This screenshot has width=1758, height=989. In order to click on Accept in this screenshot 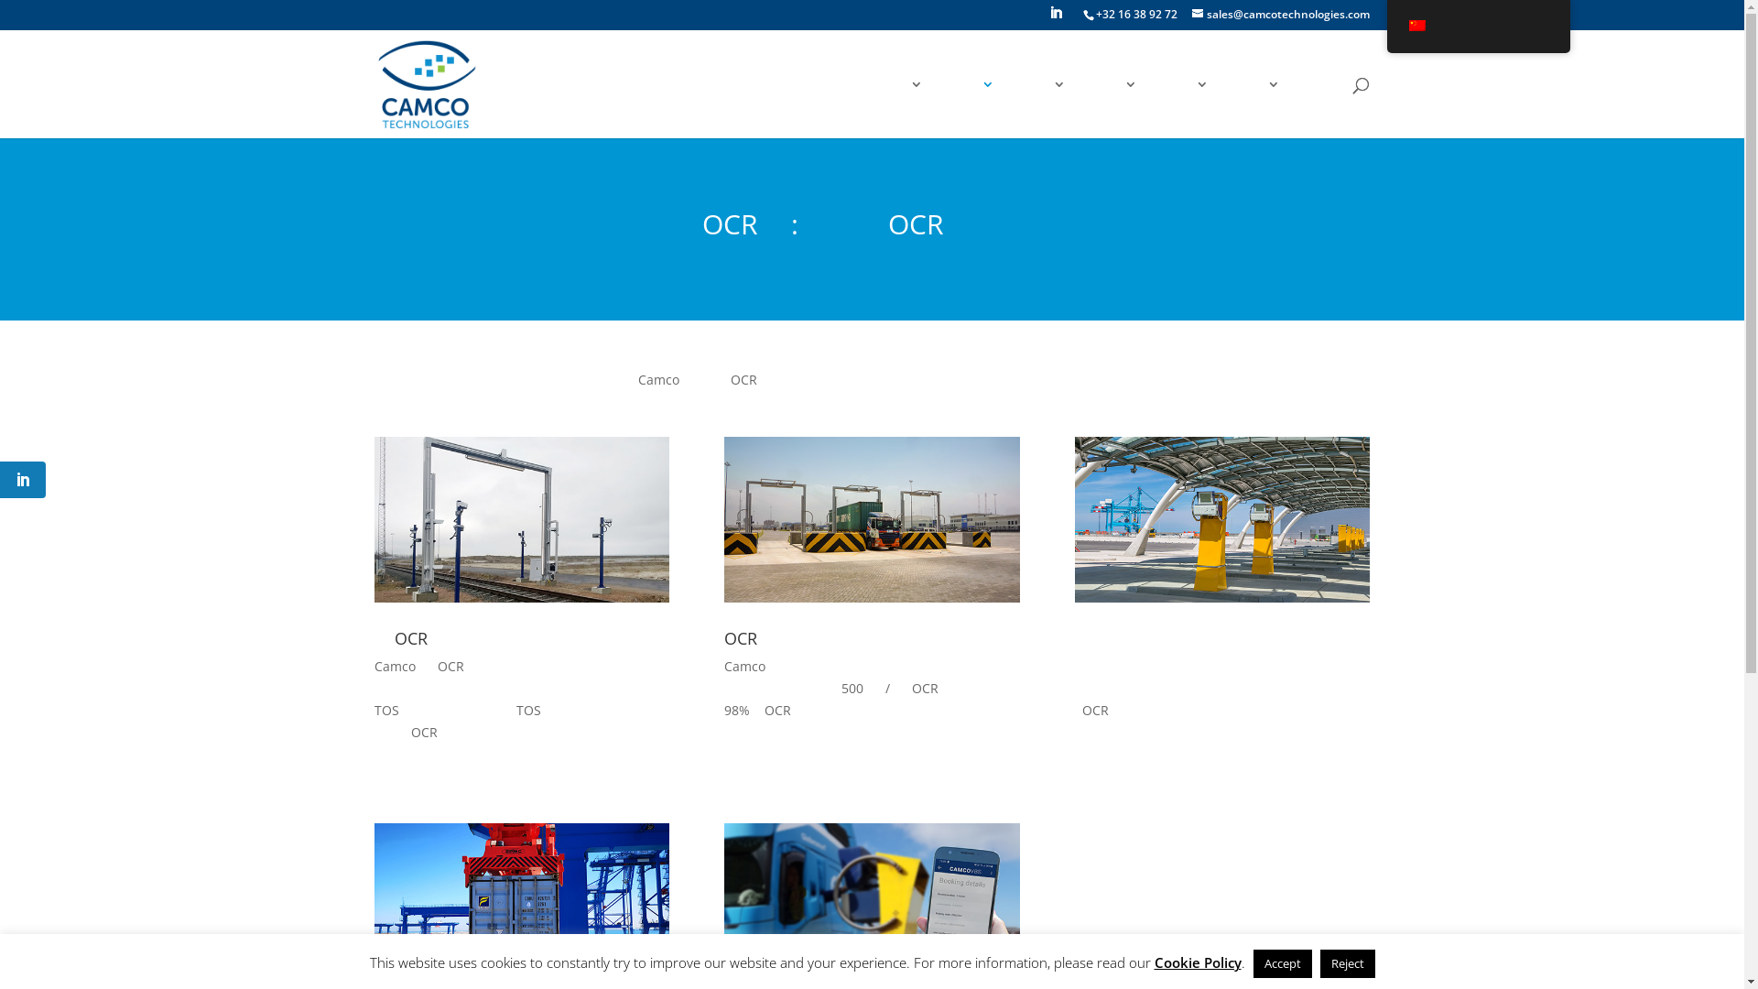, I will do `click(1282, 963)`.